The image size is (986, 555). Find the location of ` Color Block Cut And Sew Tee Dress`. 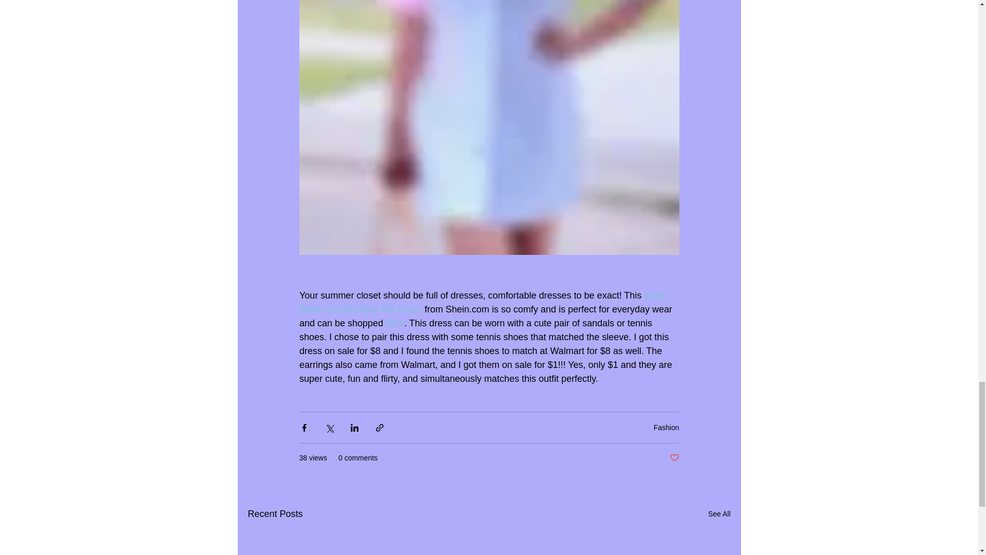

 Color Block Cut And Sew Tee Dress is located at coordinates (483, 302).